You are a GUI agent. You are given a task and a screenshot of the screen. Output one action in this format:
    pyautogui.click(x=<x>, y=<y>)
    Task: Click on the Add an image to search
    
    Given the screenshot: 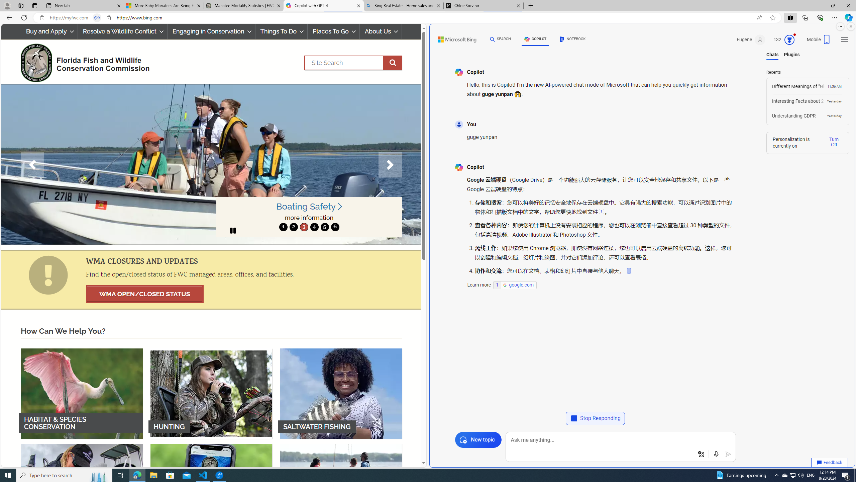 What is the action you would take?
    pyautogui.click(x=701, y=454)
    